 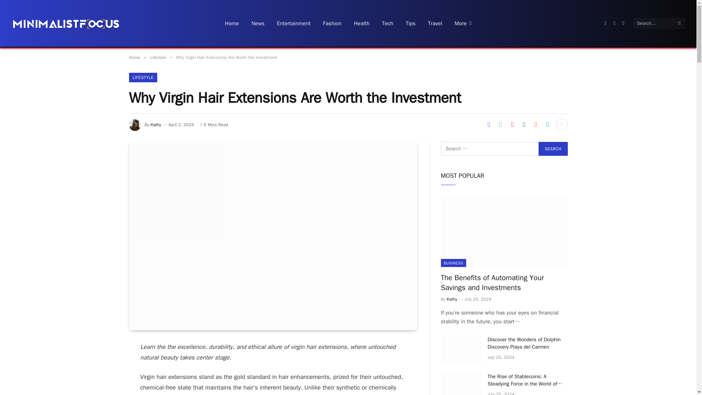 What do you see at coordinates (158, 57) in the screenshot?
I see `Lifestyle` at bounding box center [158, 57].